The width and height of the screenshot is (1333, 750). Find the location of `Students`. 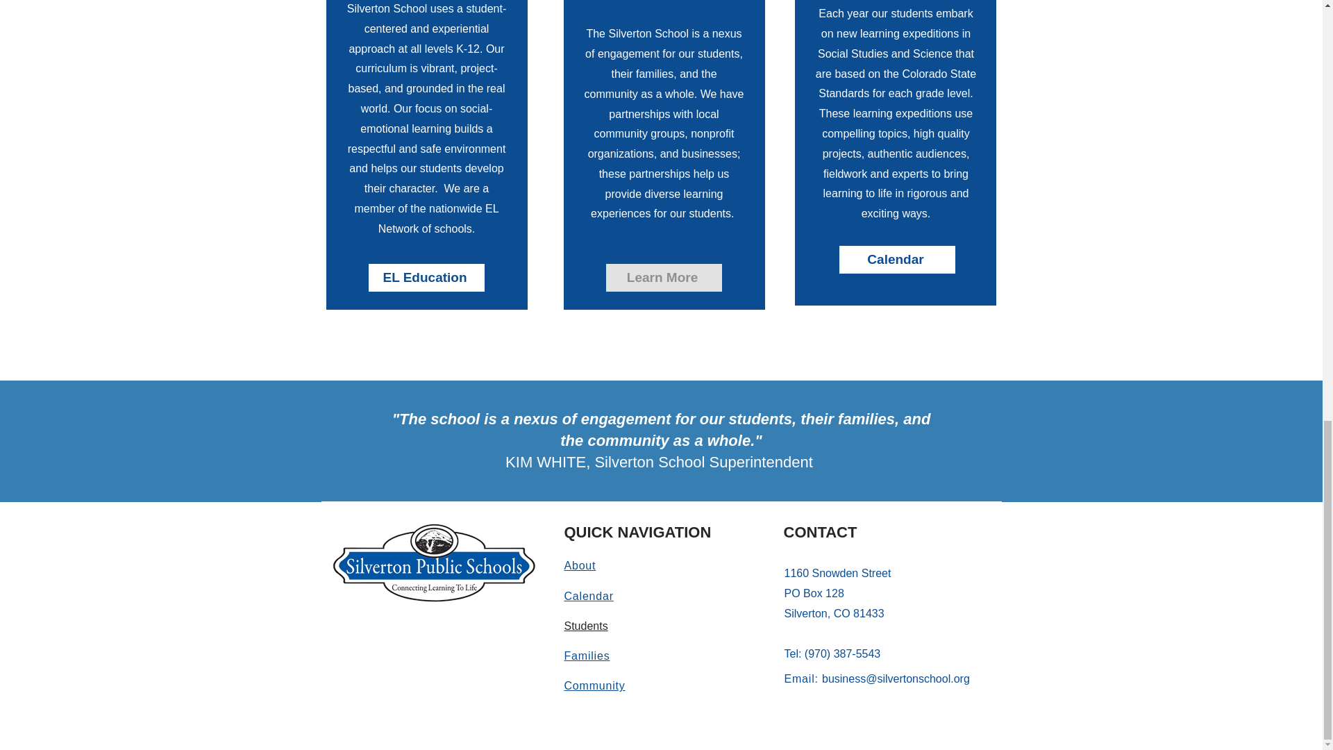

Students is located at coordinates (586, 626).